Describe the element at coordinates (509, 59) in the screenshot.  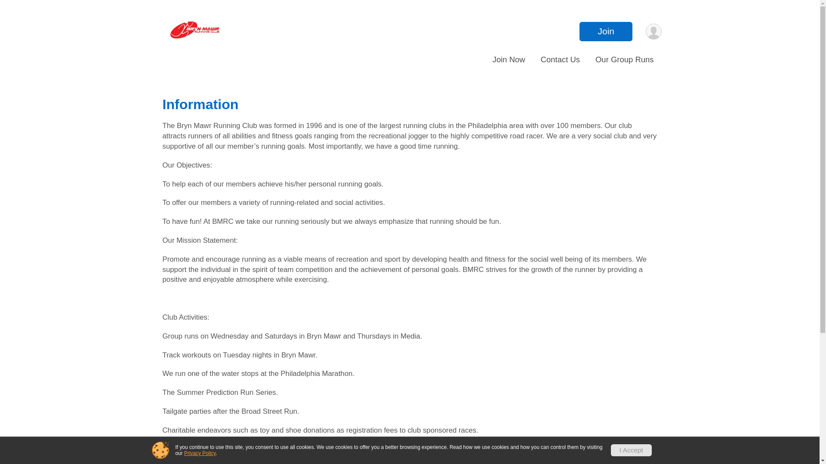
I see `Join Now` at that location.